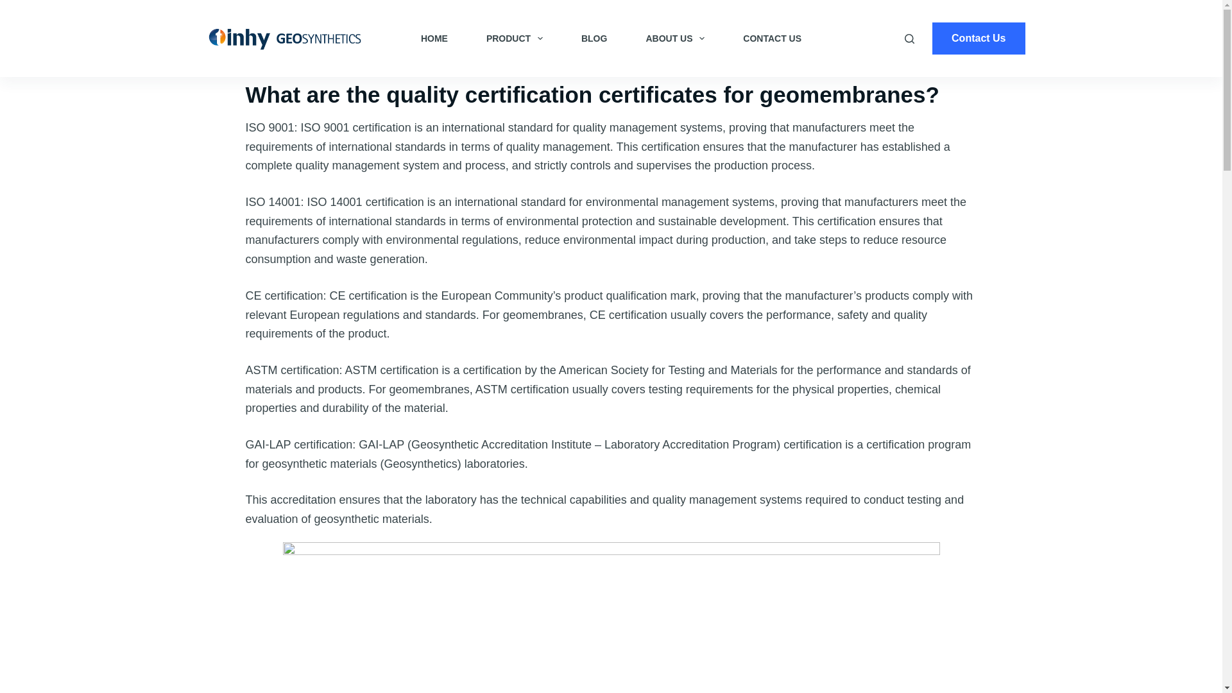 Image resolution: width=1232 pixels, height=693 pixels. What do you see at coordinates (13, 6) in the screenshot?
I see `Skip to content` at bounding box center [13, 6].